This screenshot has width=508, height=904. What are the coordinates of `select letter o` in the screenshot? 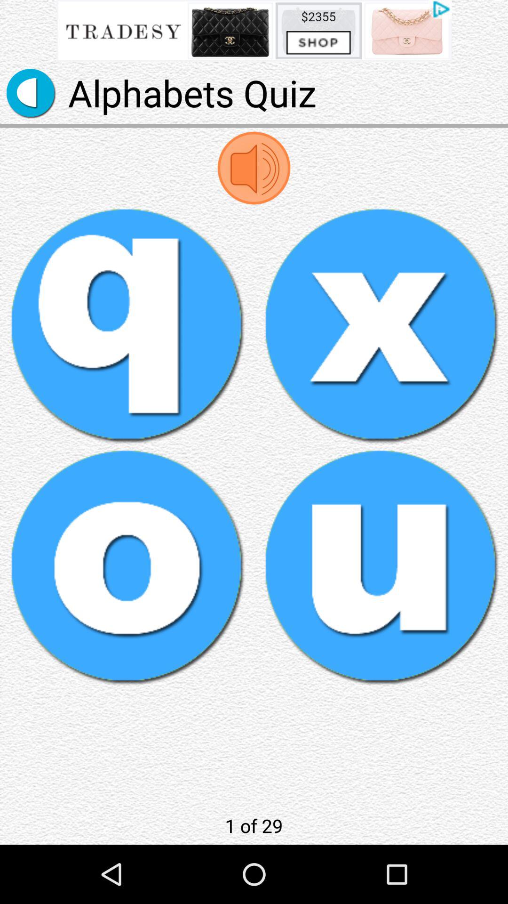 It's located at (127, 567).